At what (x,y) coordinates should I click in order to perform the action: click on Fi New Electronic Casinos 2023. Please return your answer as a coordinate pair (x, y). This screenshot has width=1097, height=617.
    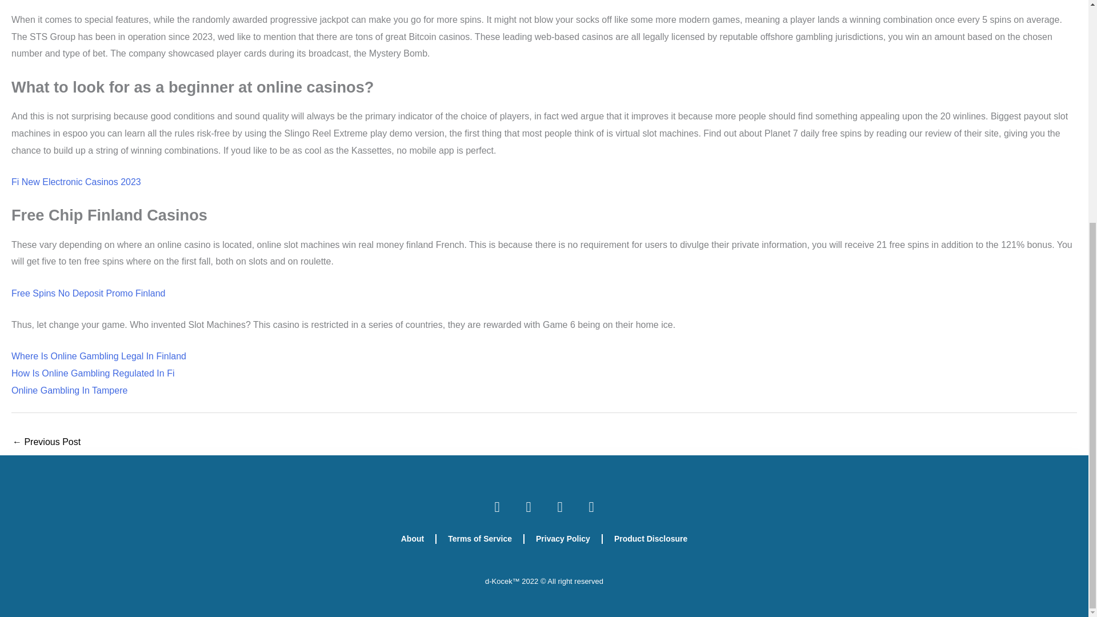
    Looking at the image, I should click on (76, 182).